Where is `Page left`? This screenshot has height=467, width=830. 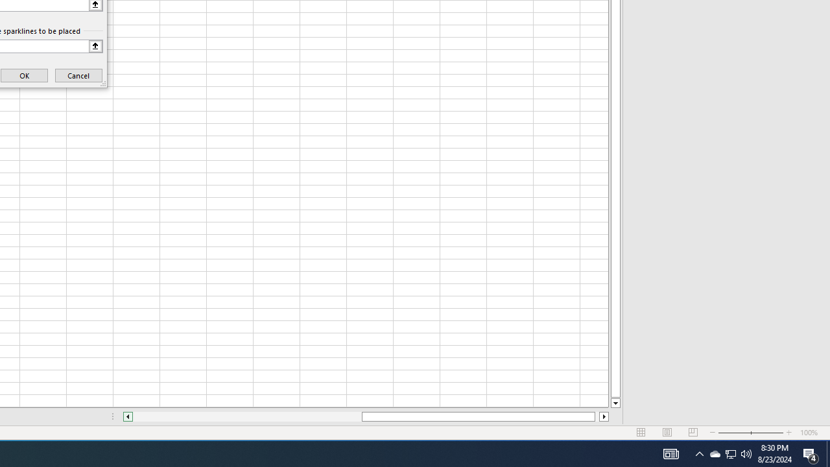
Page left is located at coordinates (247, 416).